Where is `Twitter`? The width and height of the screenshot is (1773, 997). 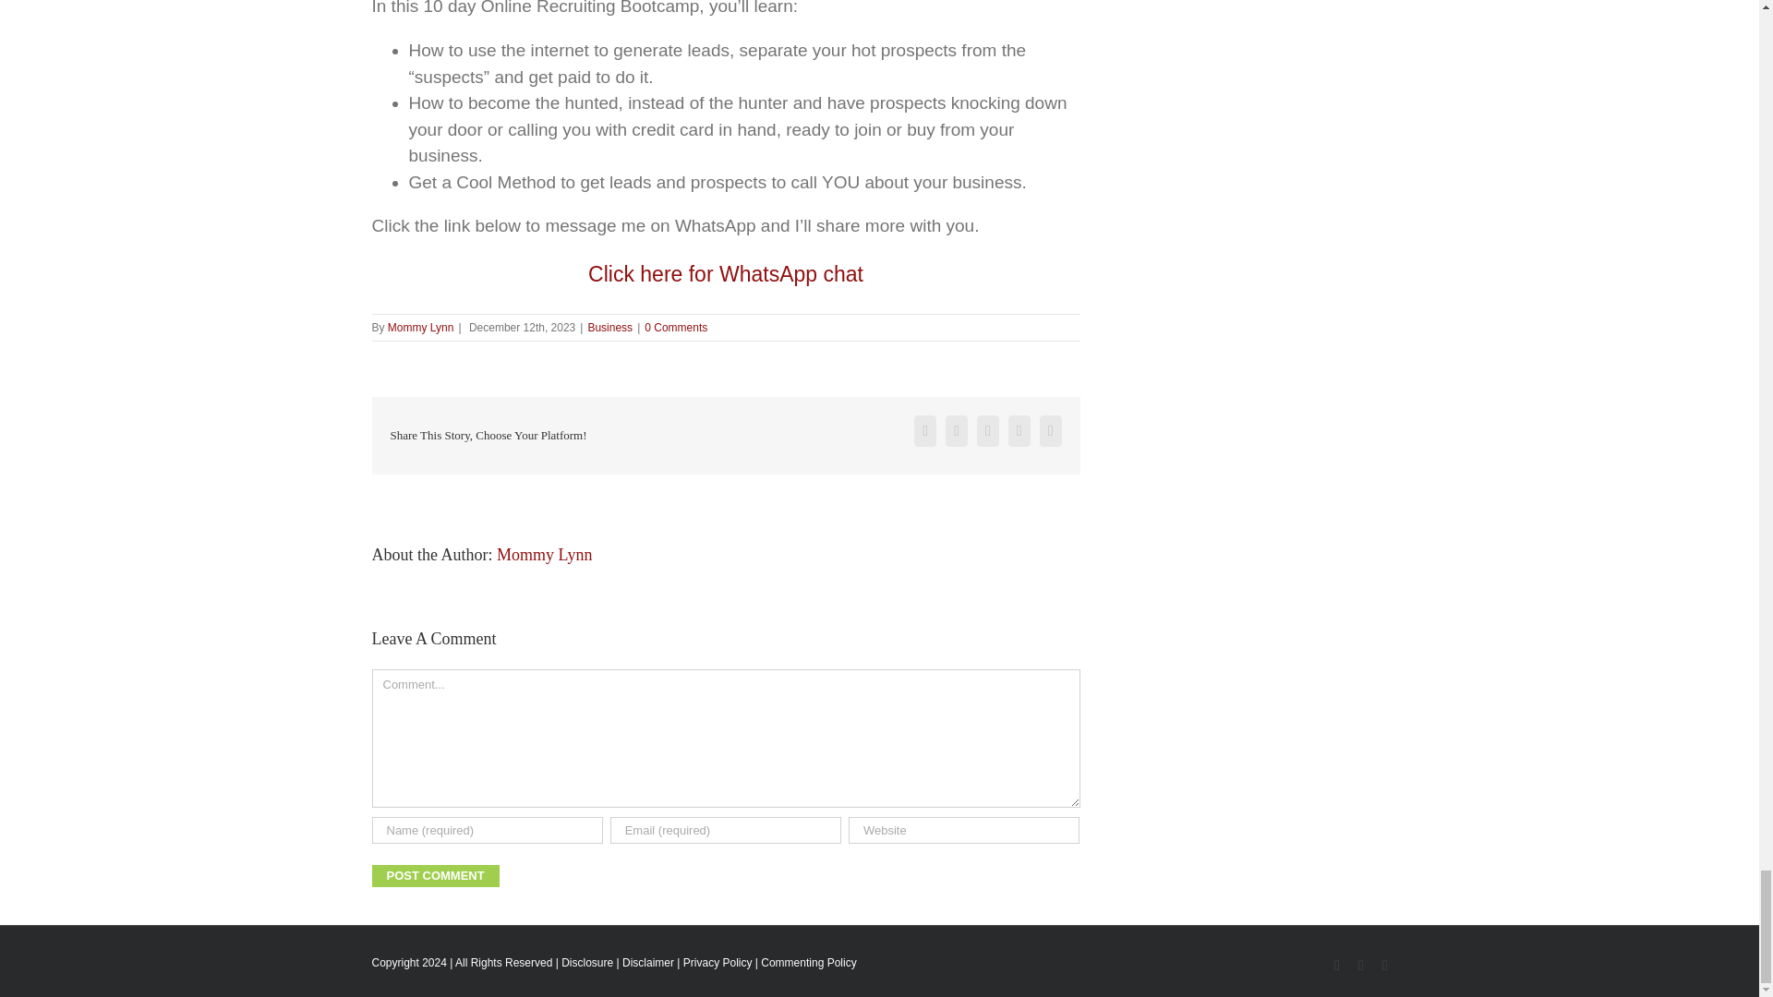 Twitter is located at coordinates (957, 430).